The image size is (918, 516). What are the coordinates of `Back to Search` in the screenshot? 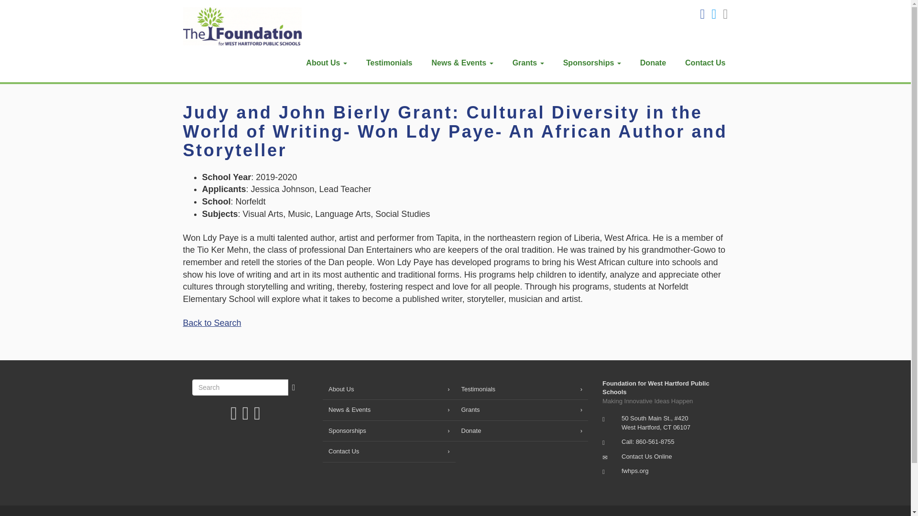 It's located at (211, 323).